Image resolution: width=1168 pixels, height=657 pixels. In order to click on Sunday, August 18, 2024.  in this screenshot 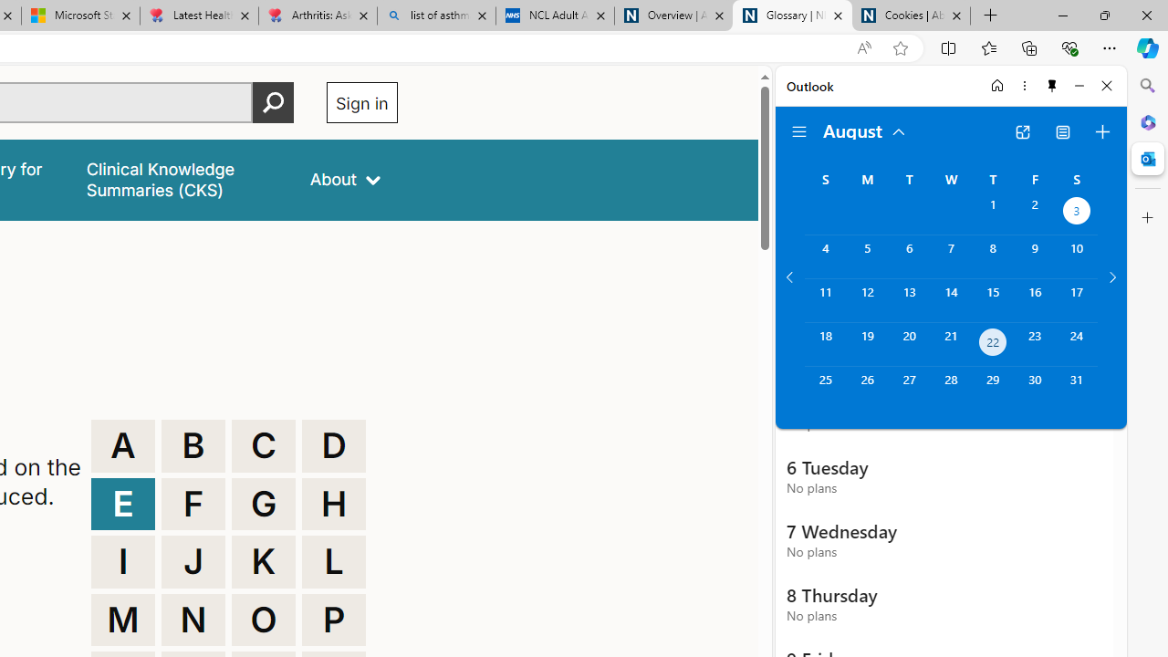, I will do `click(825, 345)`.